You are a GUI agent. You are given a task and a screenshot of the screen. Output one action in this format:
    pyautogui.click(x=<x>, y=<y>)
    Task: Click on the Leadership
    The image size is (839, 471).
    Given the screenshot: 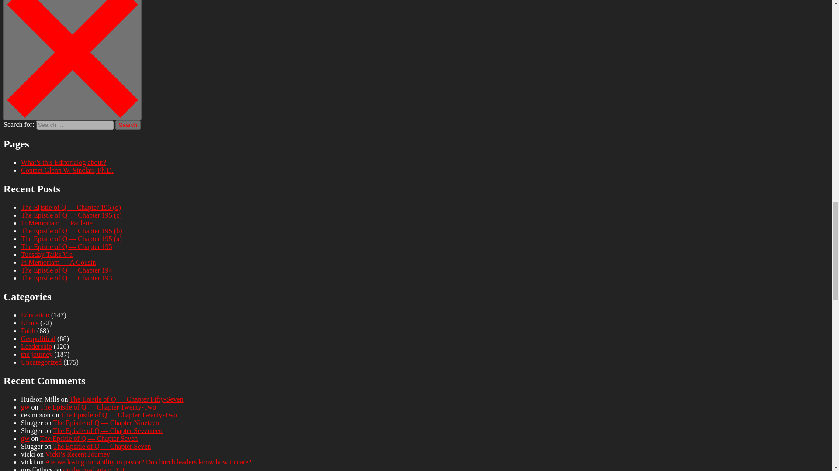 What is the action you would take?
    pyautogui.click(x=37, y=346)
    